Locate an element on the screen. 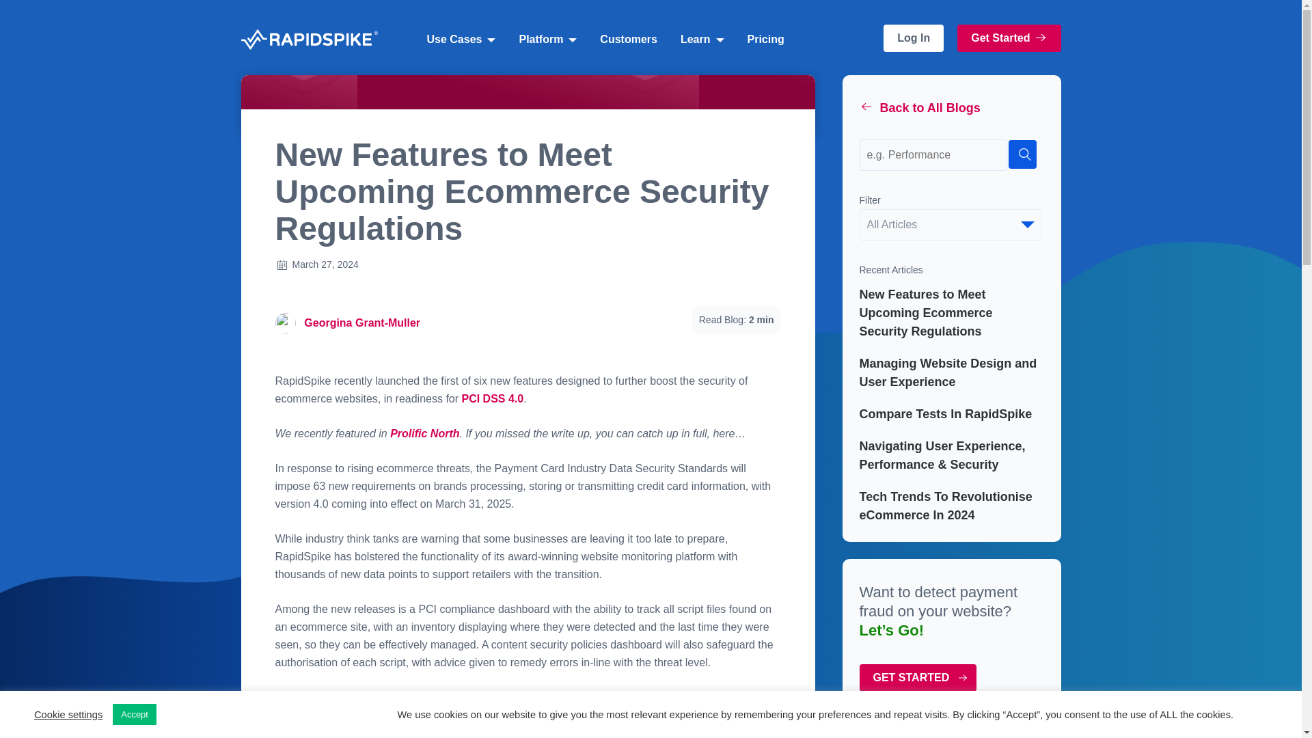 Image resolution: width=1312 pixels, height=738 pixels. Platform is located at coordinates (547, 39).